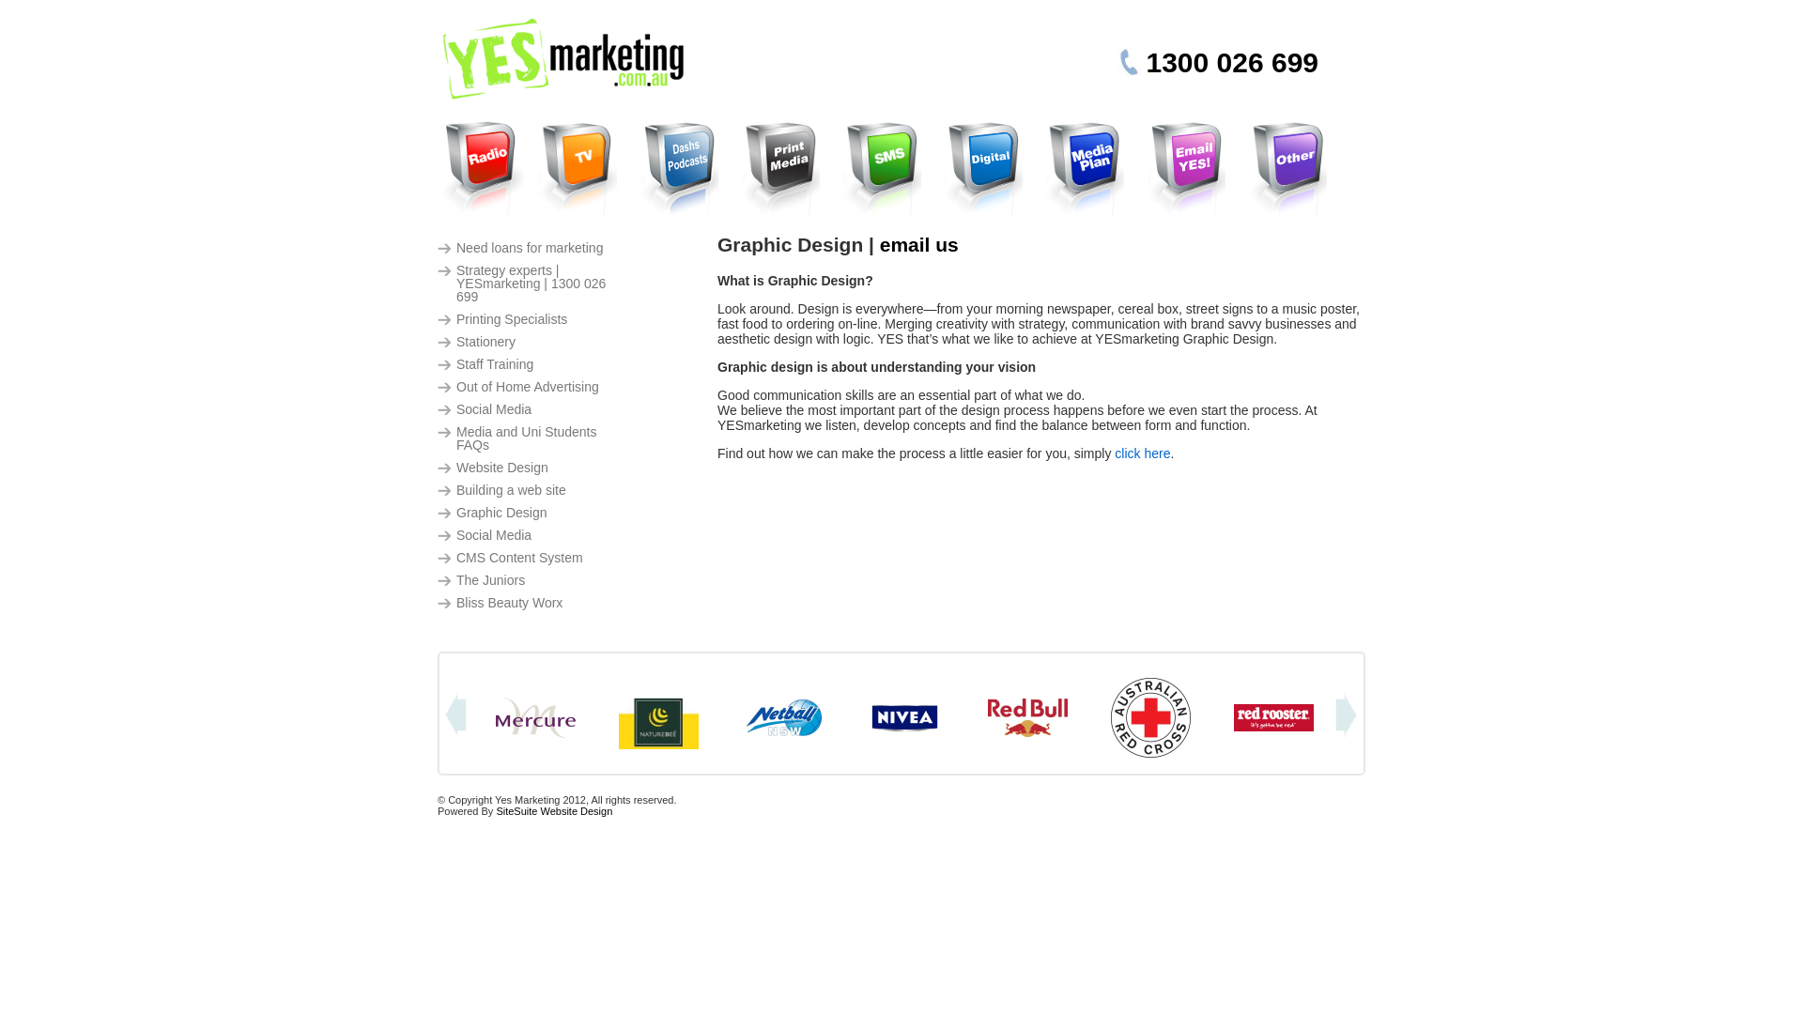 The height and width of the screenshot is (1014, 1803). I want to click on Stationery, so click(532, 342).